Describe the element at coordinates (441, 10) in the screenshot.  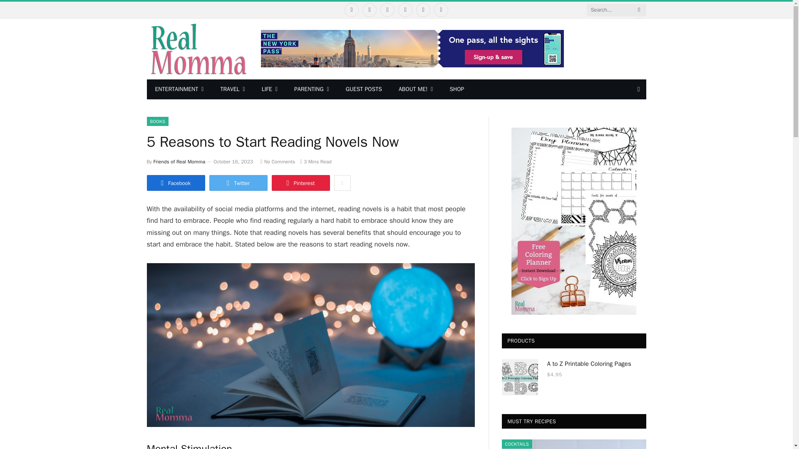
I see `RSS` at that location.